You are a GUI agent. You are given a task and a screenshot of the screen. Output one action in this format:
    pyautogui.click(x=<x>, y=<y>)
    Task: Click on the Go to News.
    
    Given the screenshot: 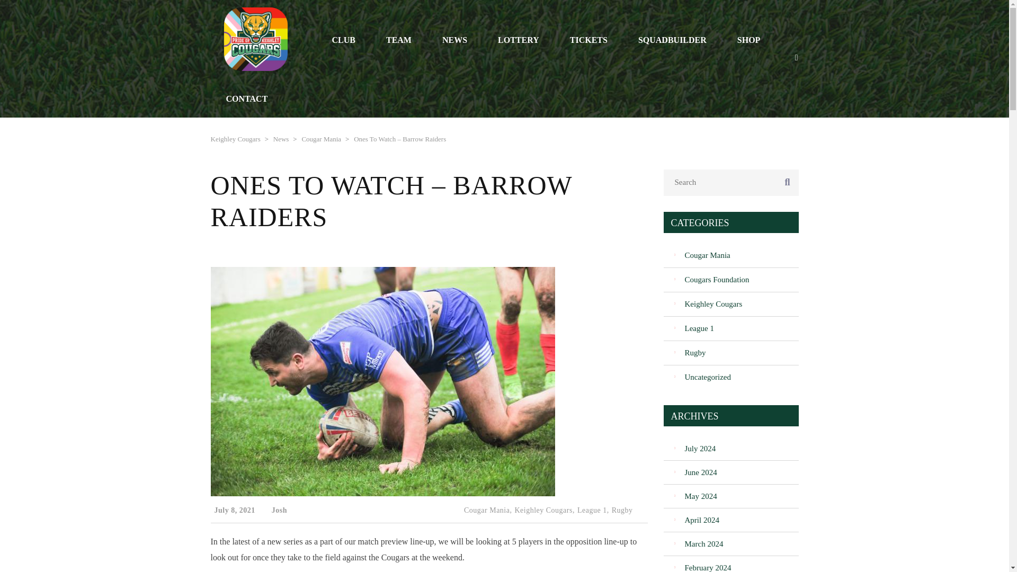 What is the action you would take?
    pyautogui.click(x=281, y=139)
    